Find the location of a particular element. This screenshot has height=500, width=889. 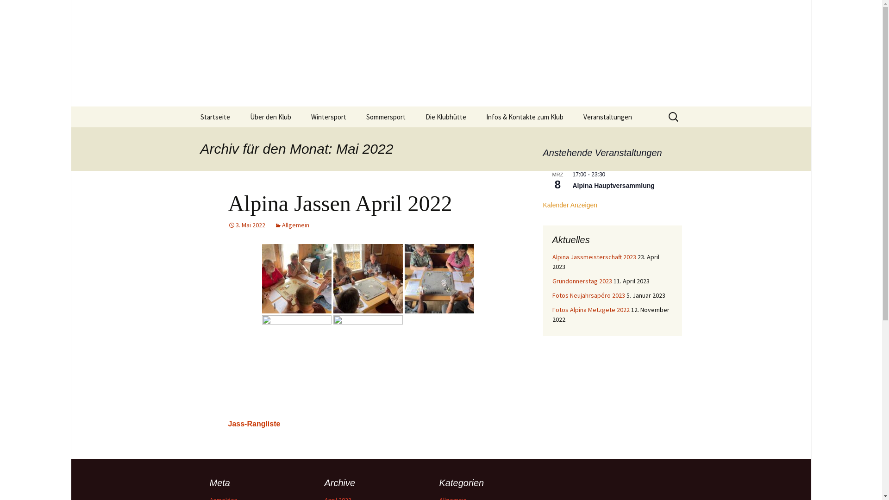

Brunnenbau is located at coordinates (462, 138).